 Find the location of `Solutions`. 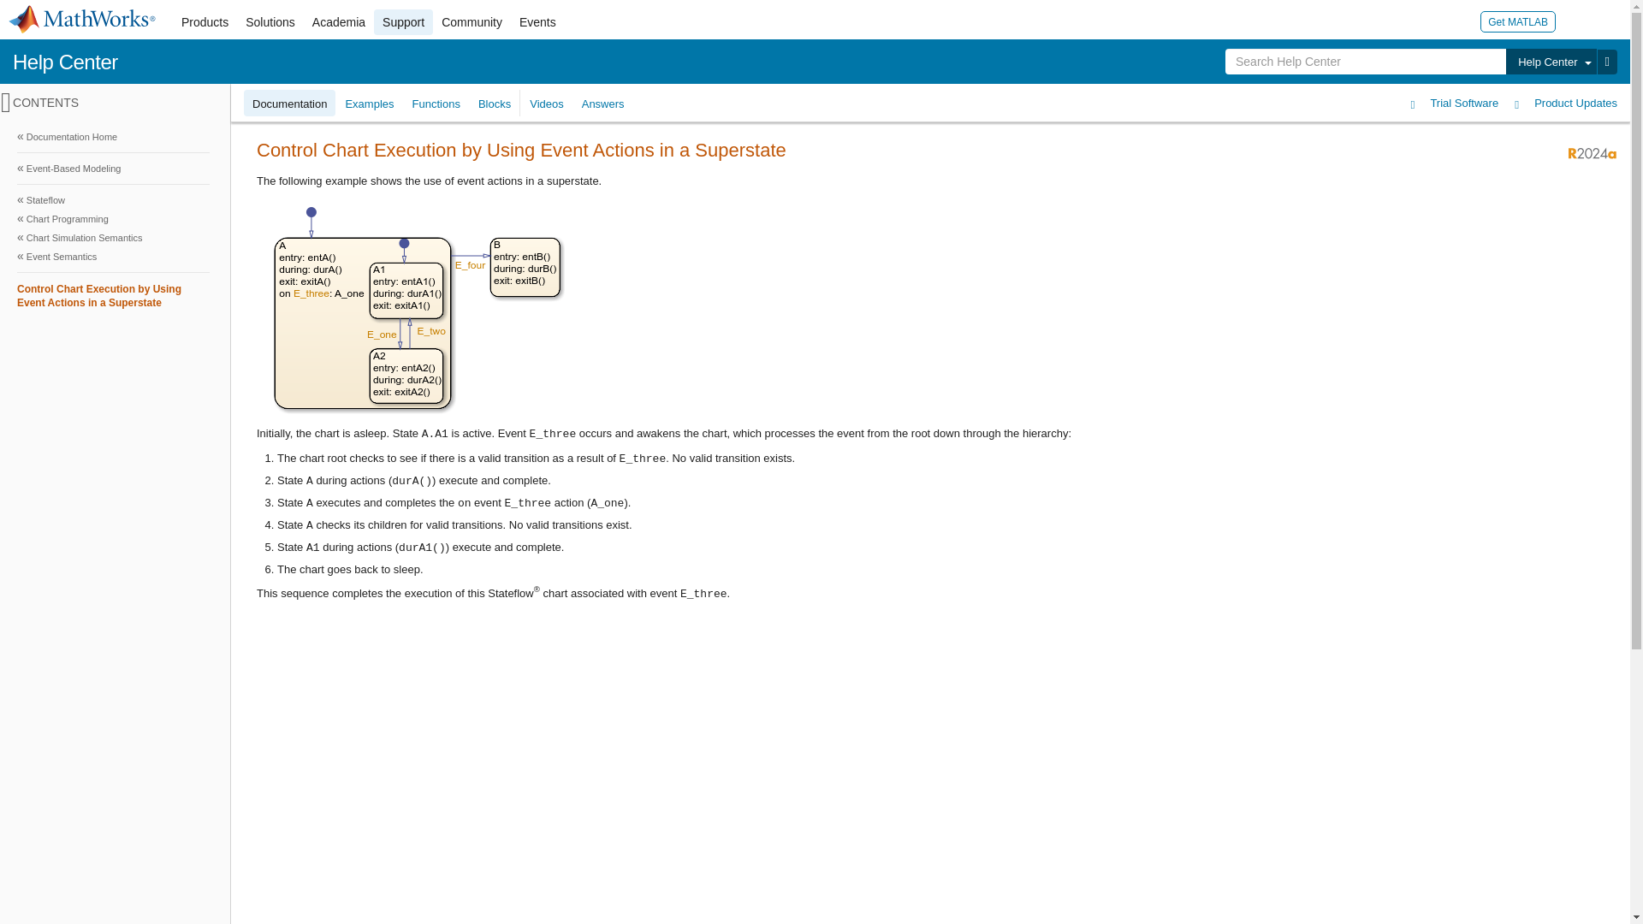

Solutions is located at coordinates (270, 22).